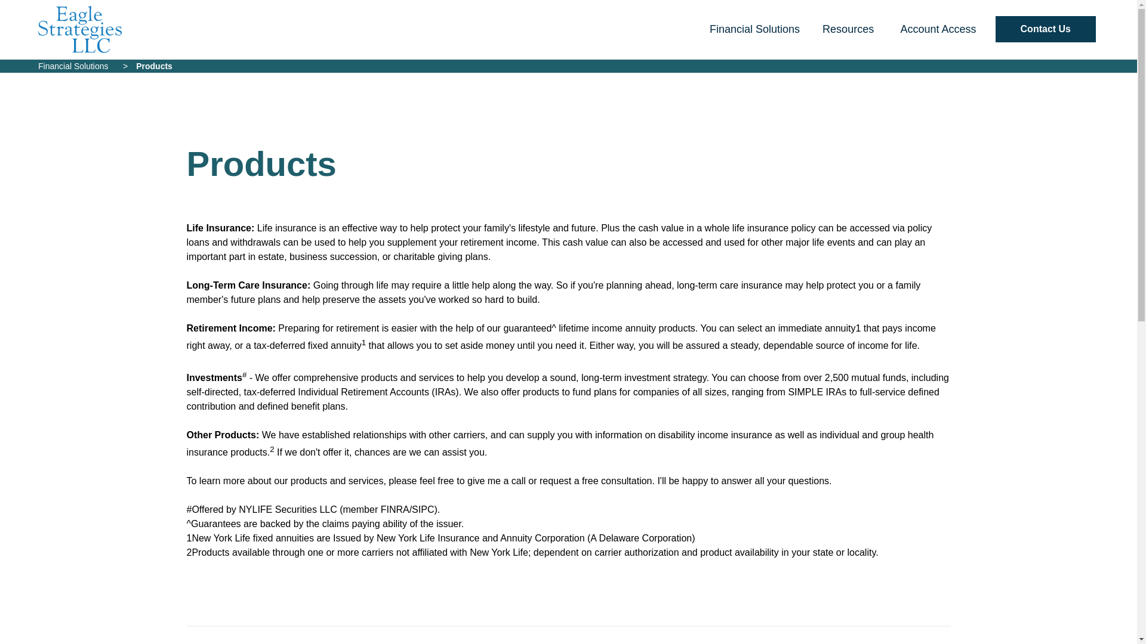 This screenshot has height=644, width=1146. What do you see at coordinates (154, 66) in the screenshot?
I see `Products` at bounding box center [154, 66].